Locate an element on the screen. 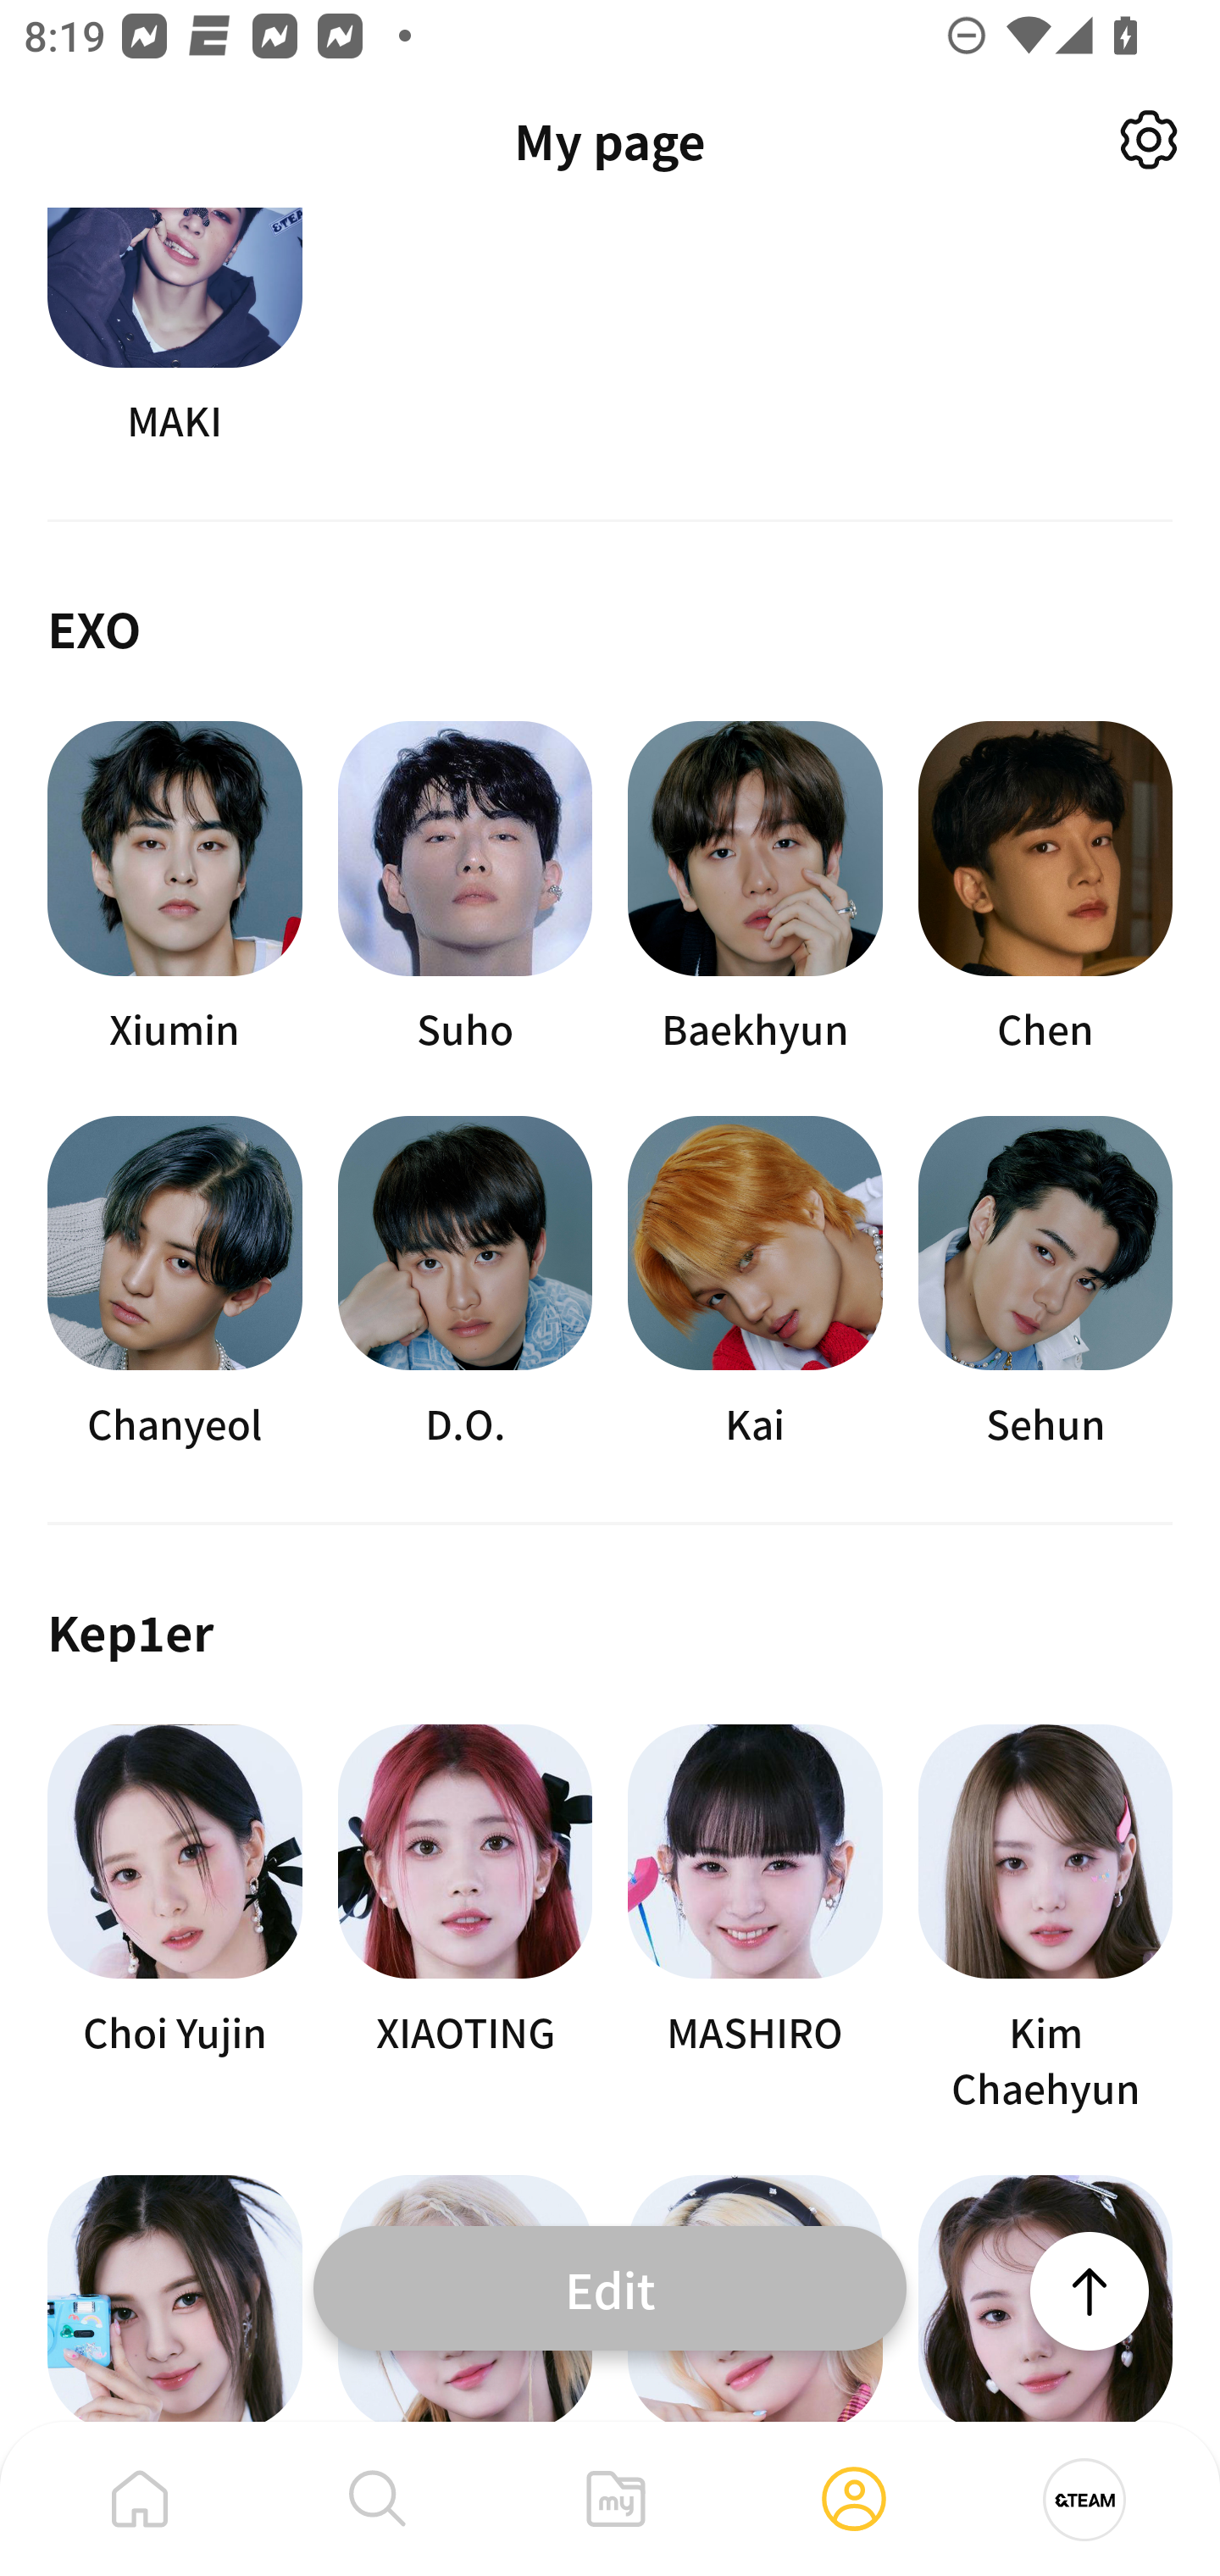 Image resolution: width=1220 pixels, height=2576 pixels. MASHIRO is located at coordinates (756, 1918).